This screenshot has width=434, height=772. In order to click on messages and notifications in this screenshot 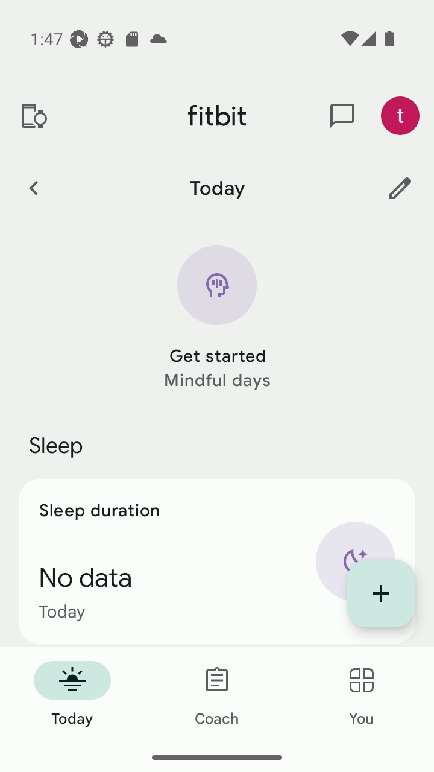, I will do `click(342, 116)`.